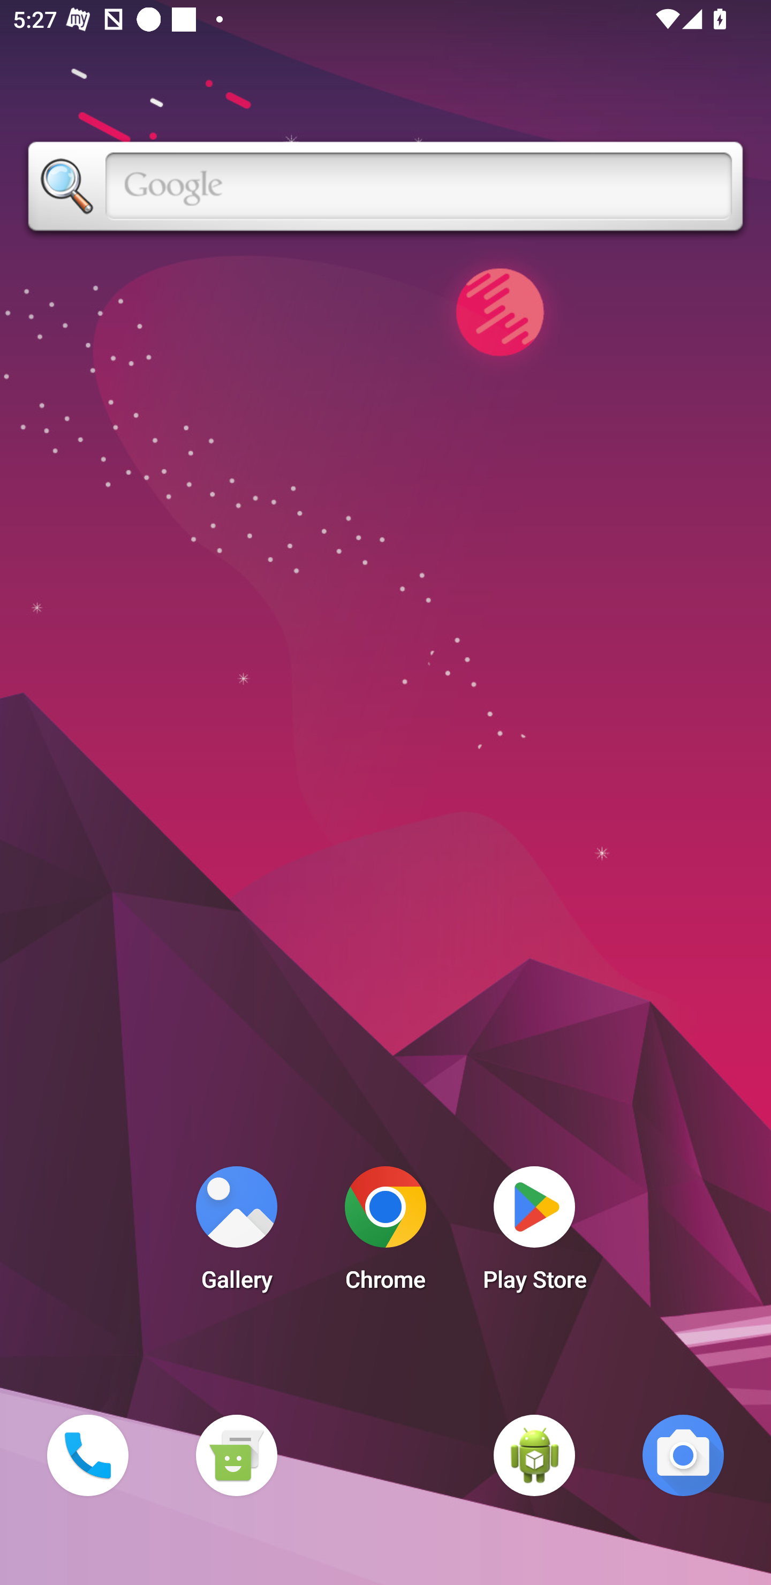  Describe the element at coordinates (87, 1455) in the screenshot. I see `Phone` at that location.